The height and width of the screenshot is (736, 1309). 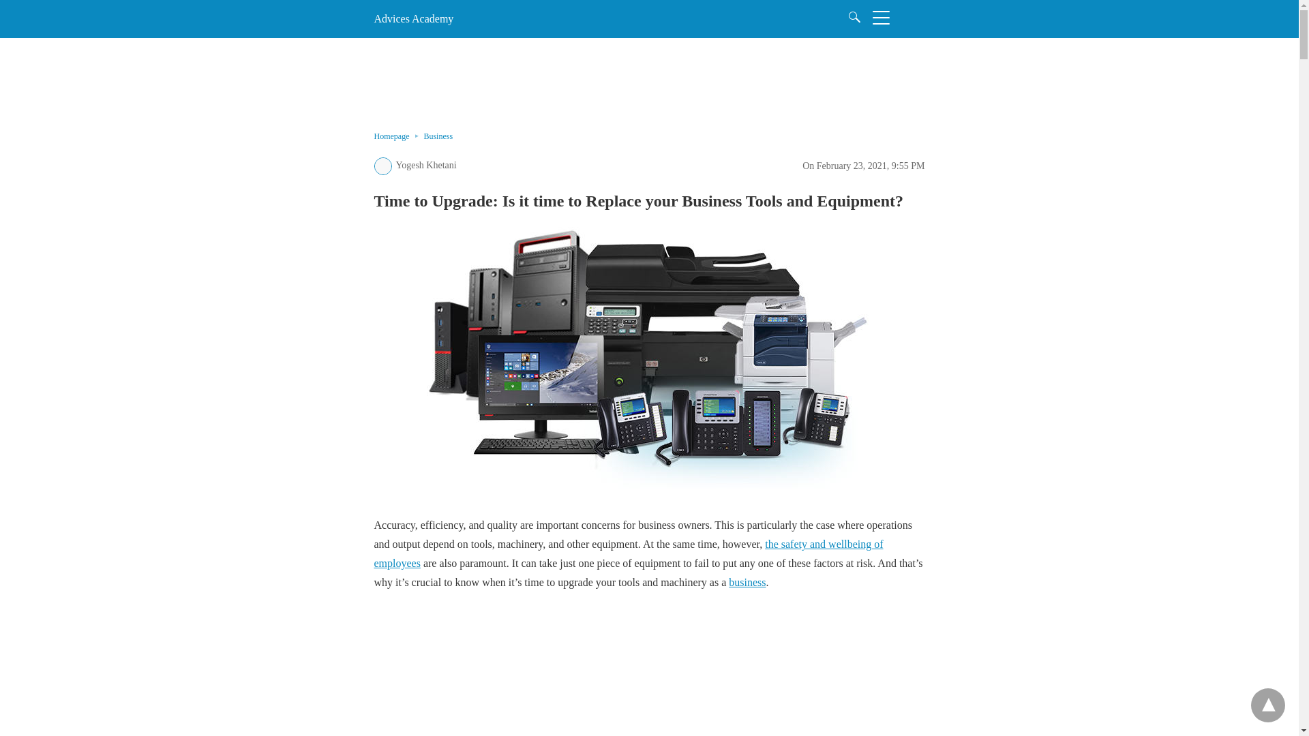 What do you see at coordinates (648, 676) in the screenshot?
I see `3rd party ad content` at bounding box center [648, 676].